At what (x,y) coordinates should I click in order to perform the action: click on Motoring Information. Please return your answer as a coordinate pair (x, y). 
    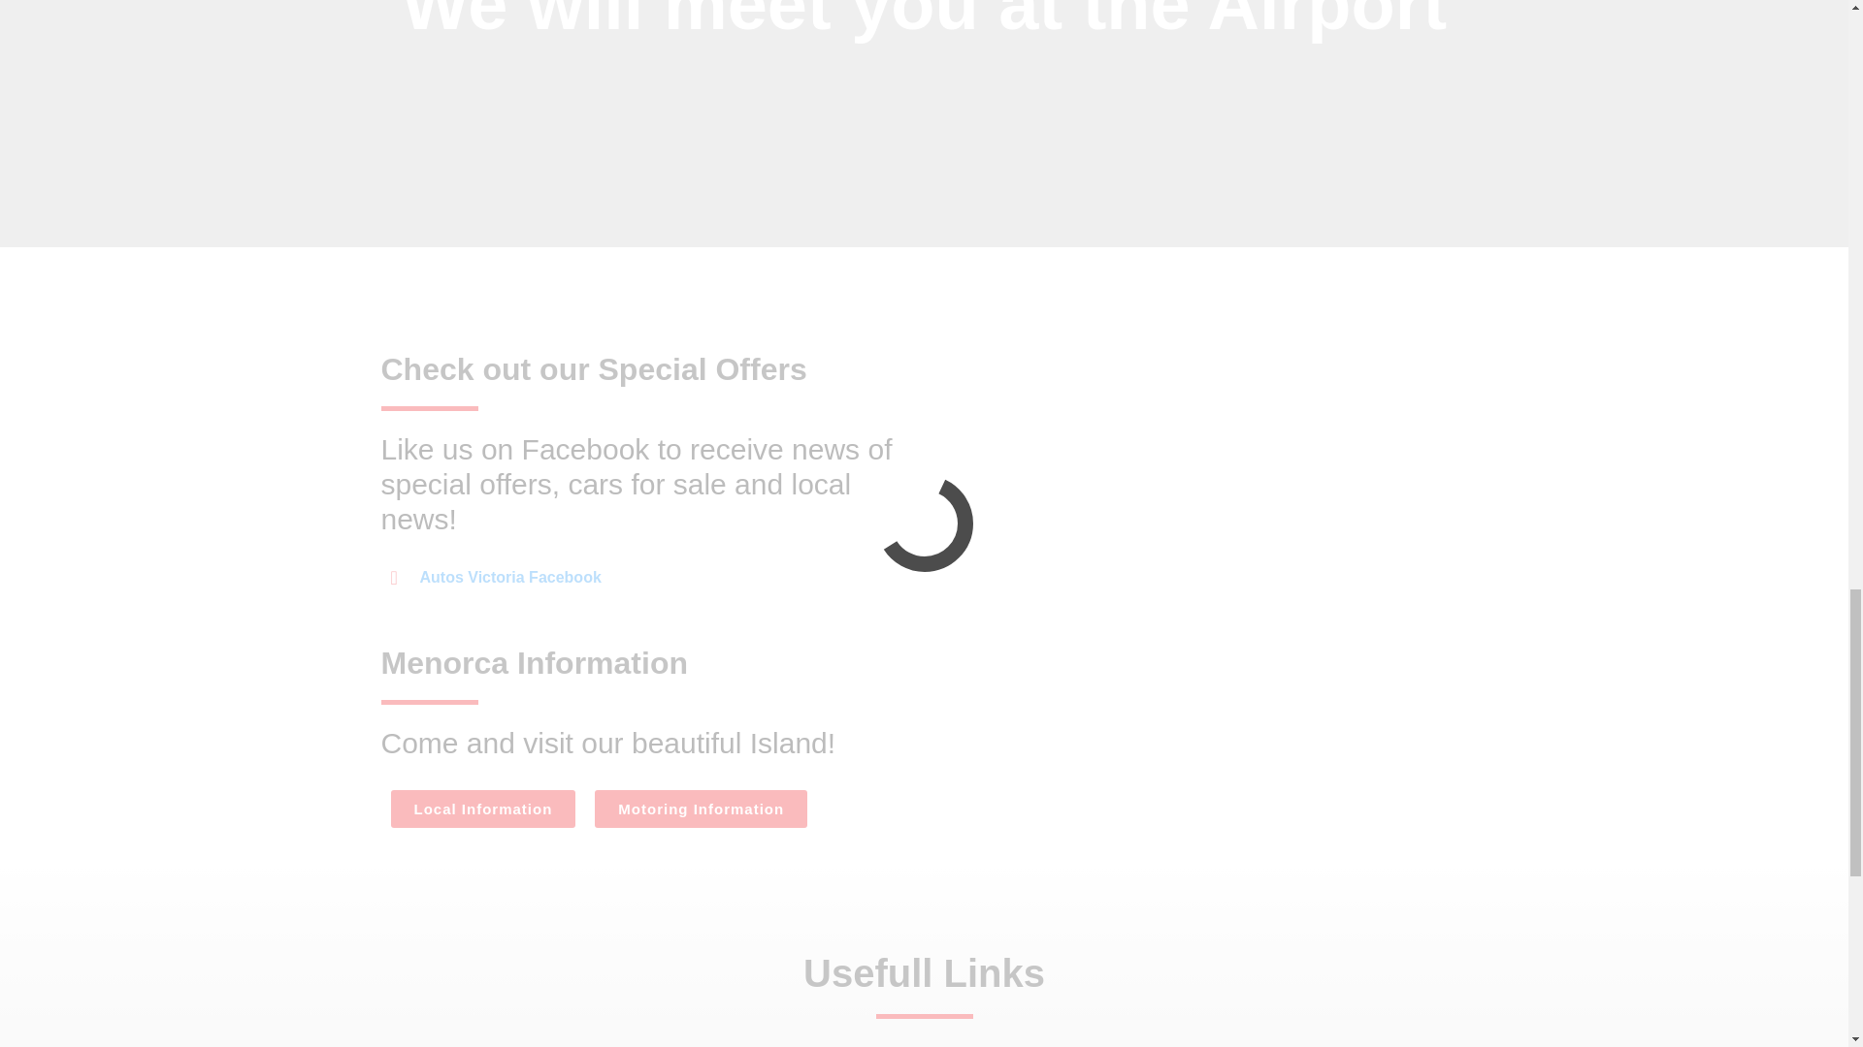
    Looking at the image, I should click on (701, 809).